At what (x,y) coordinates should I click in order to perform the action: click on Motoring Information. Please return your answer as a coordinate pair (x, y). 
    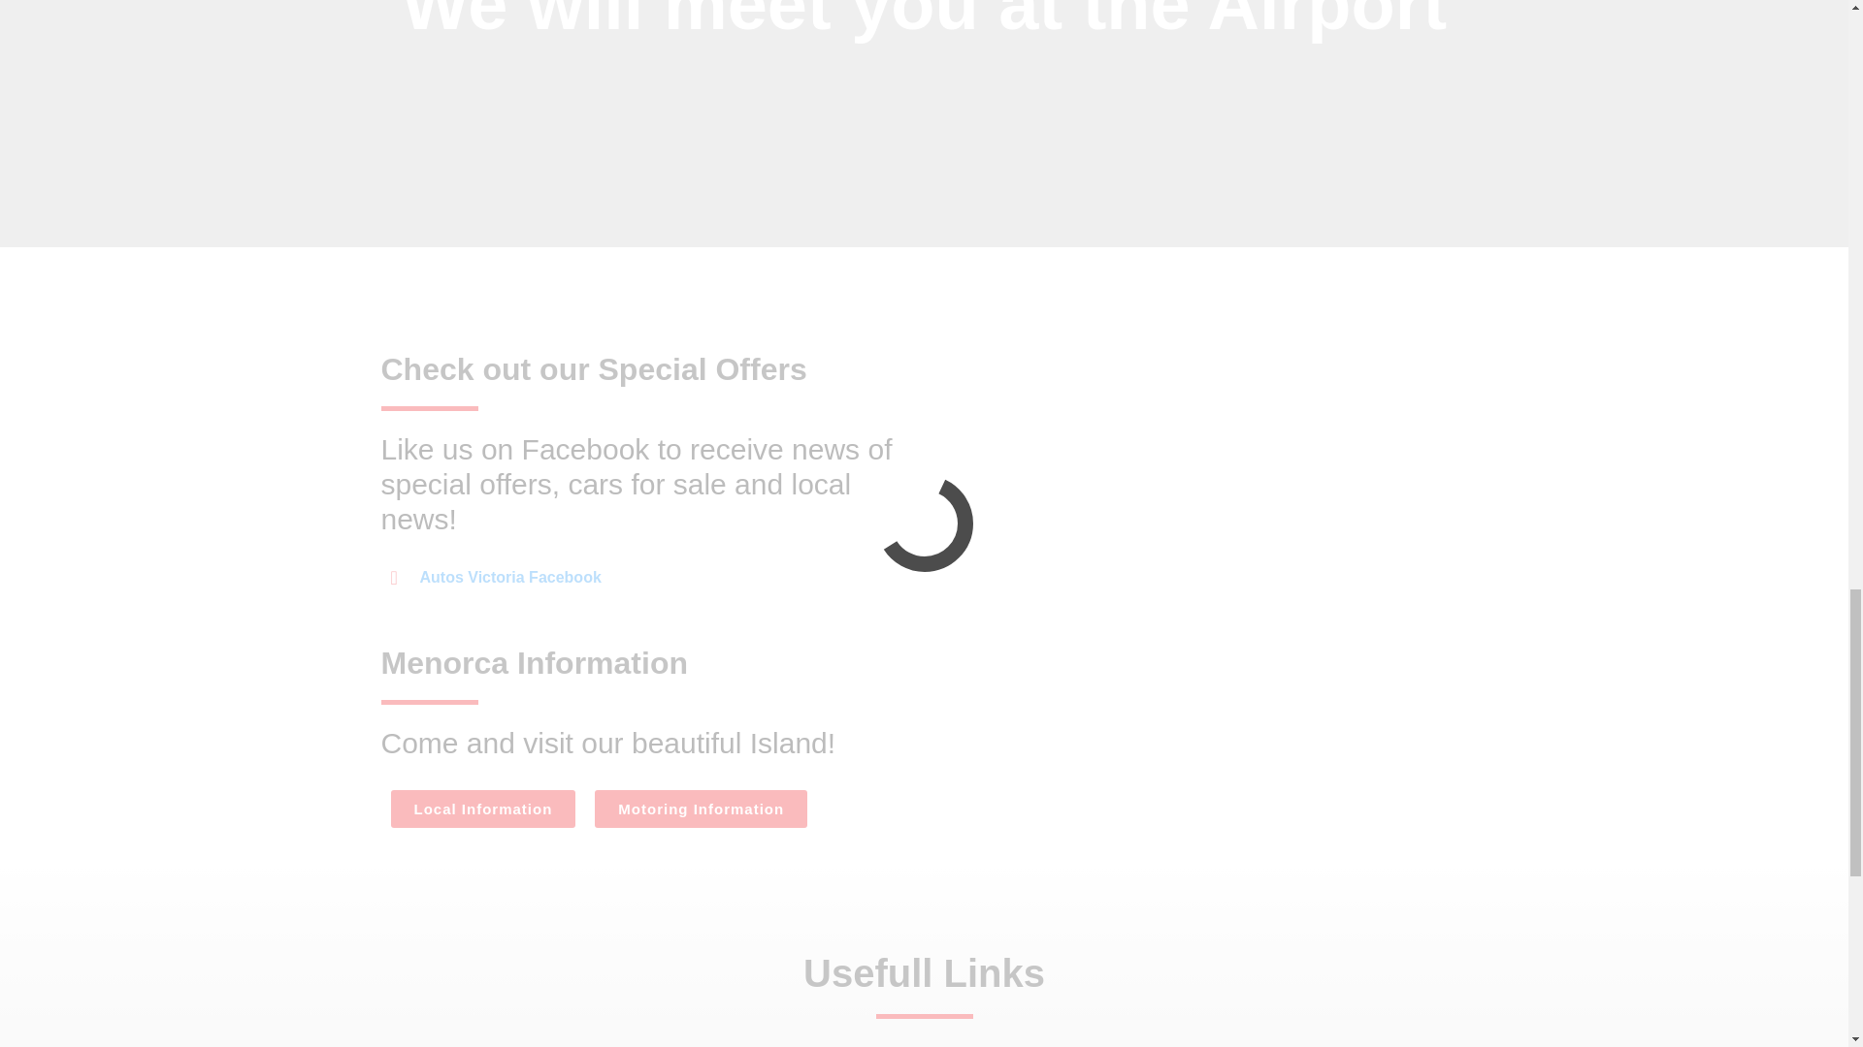
    Looking at the image, I should click on (701, 809).